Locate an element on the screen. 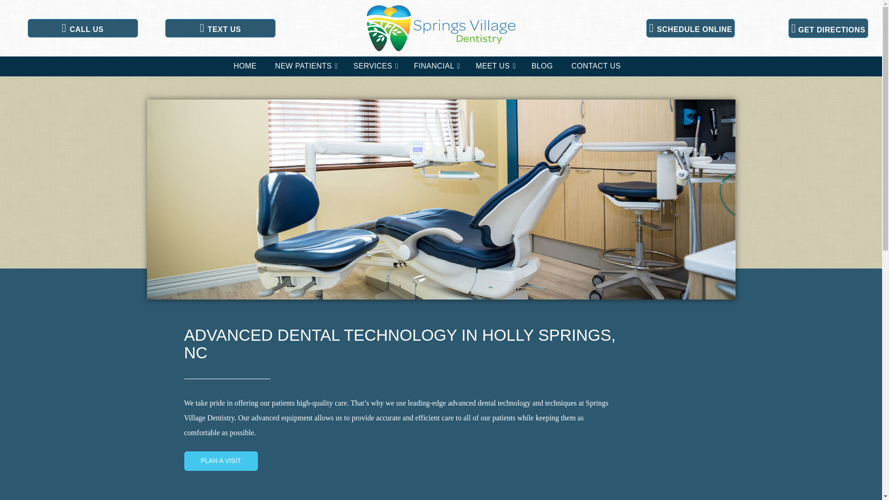  Services is located at coordinates (374, 67).